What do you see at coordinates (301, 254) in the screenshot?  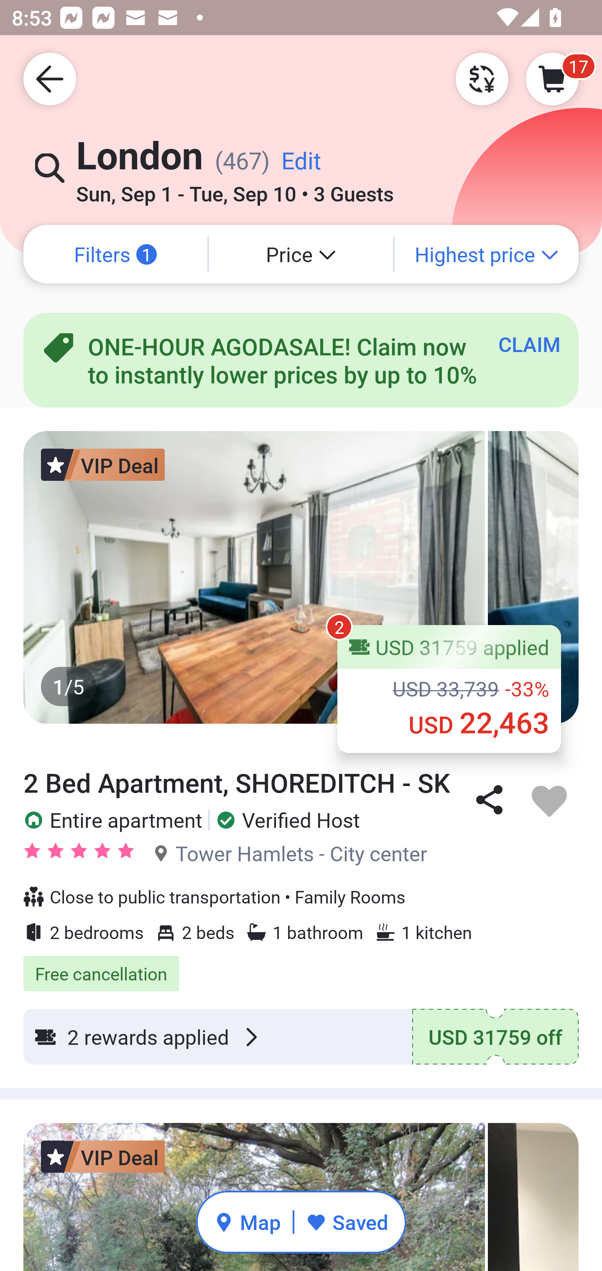 I see `Price` at bounding box center [301, 254].